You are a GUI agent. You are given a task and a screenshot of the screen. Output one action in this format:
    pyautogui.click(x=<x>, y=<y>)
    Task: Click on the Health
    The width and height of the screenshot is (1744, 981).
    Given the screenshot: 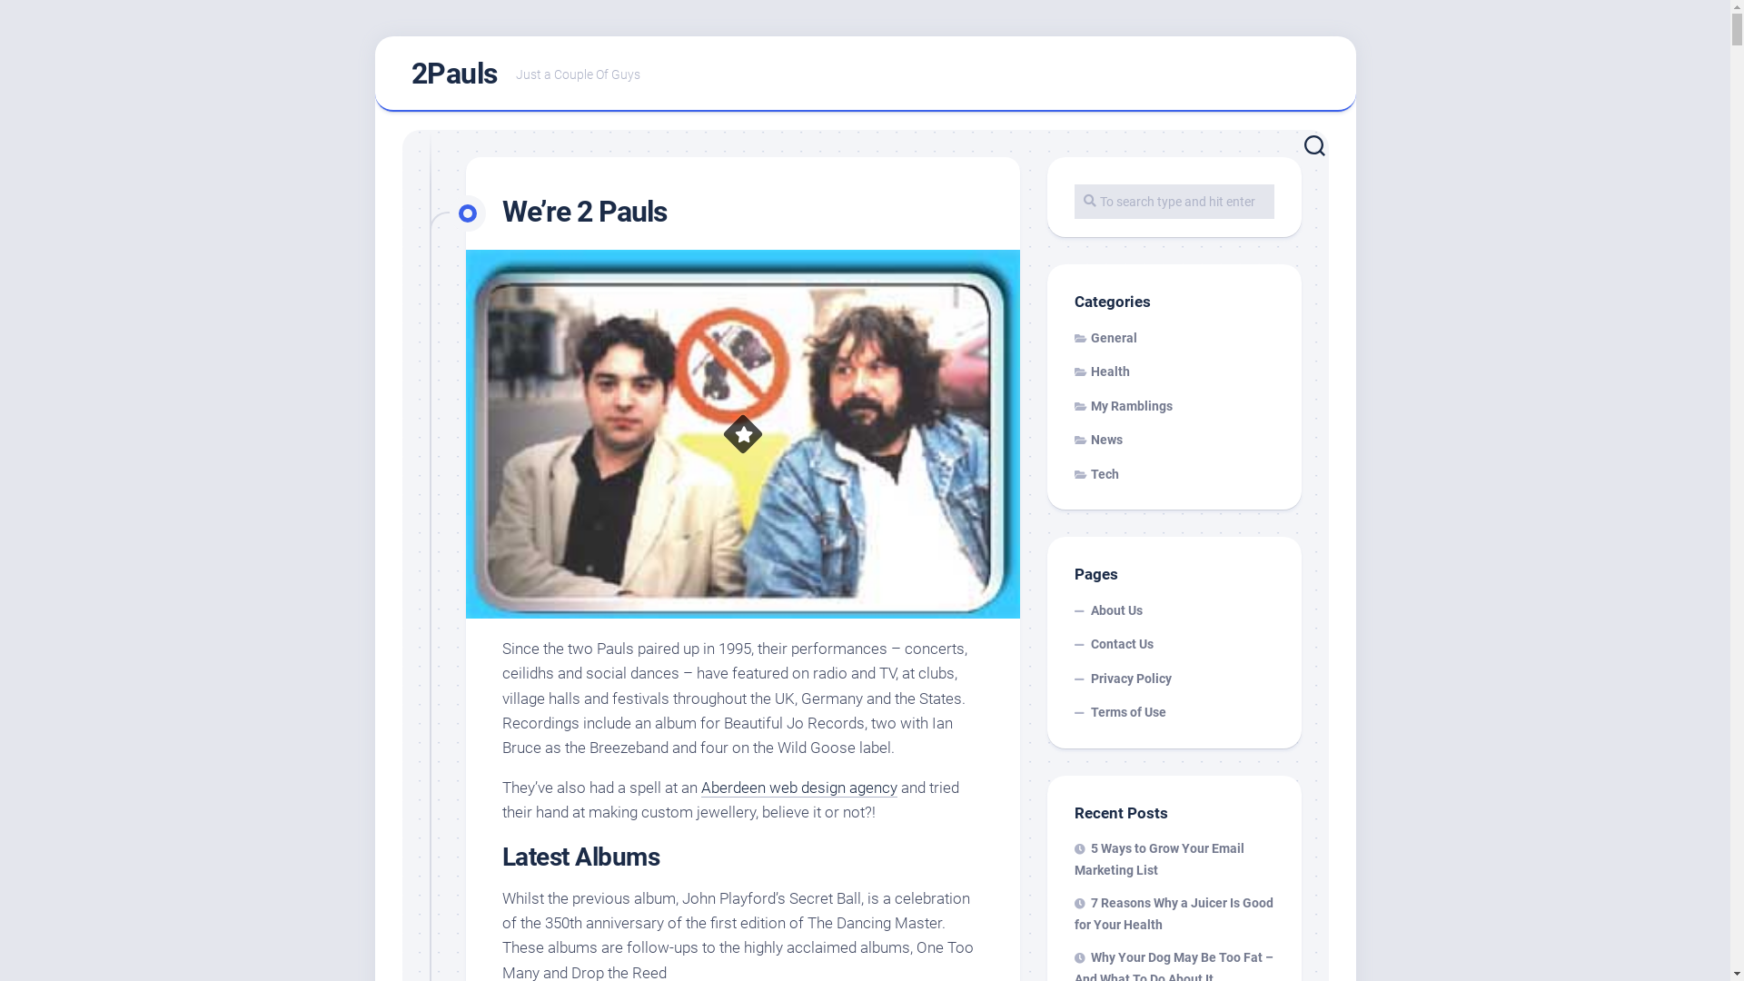 What is the action you would take?
    pyautogui.click(x=1101, y=372)
    